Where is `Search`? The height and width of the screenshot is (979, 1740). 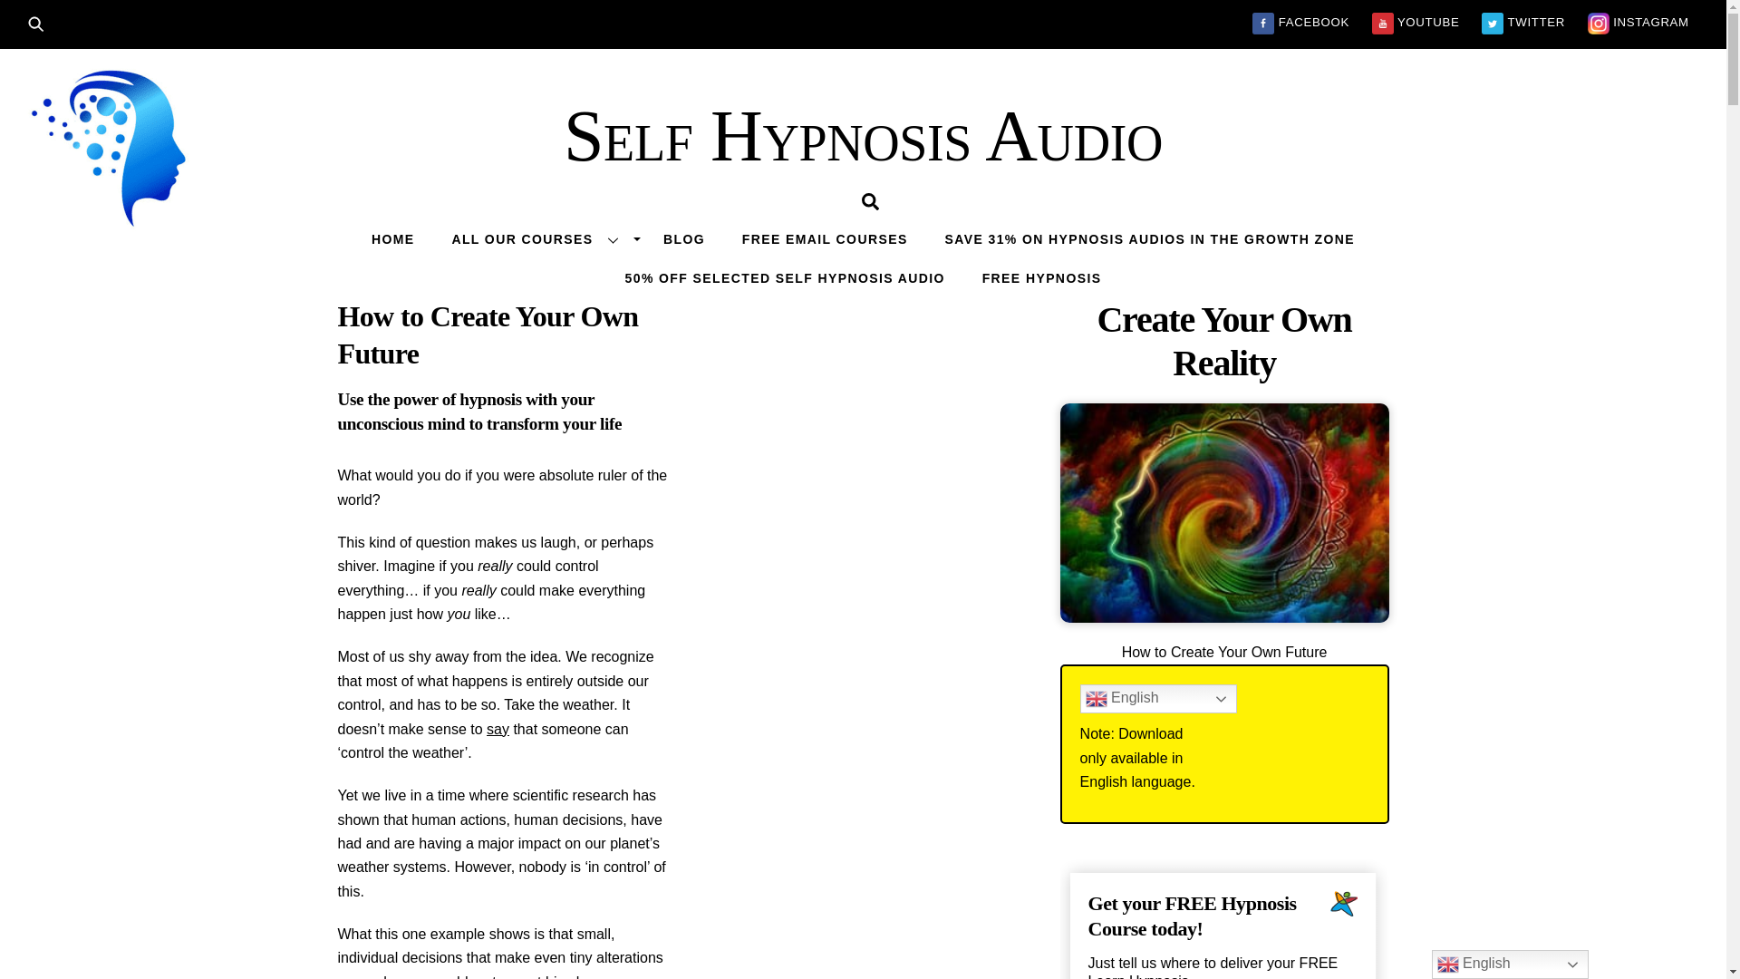 Search is located at coordinates (42, 22).